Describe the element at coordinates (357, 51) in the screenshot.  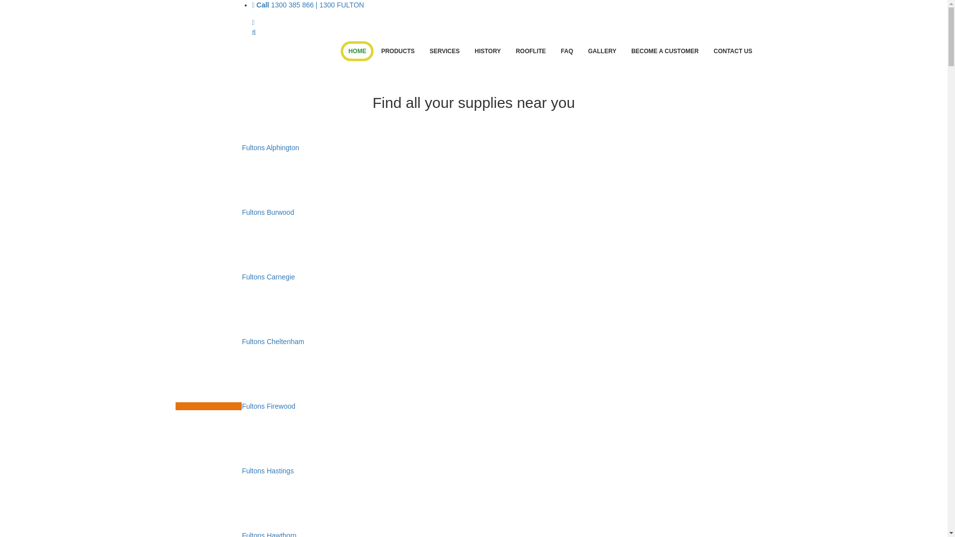
I see `HOME` at that location.